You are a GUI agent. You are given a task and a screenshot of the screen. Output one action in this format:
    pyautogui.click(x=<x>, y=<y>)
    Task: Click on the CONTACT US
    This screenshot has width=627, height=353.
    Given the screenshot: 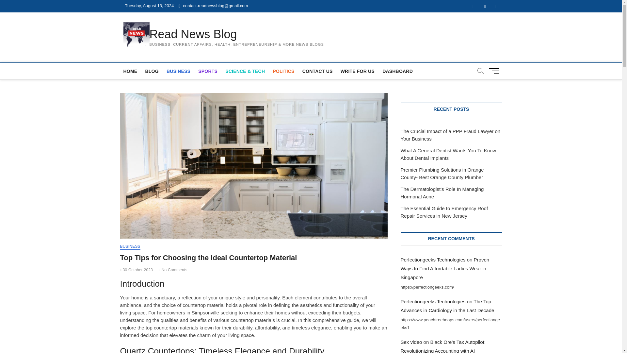 What is the action you would take?
    pyautogui.click(x=317, y=71)
    